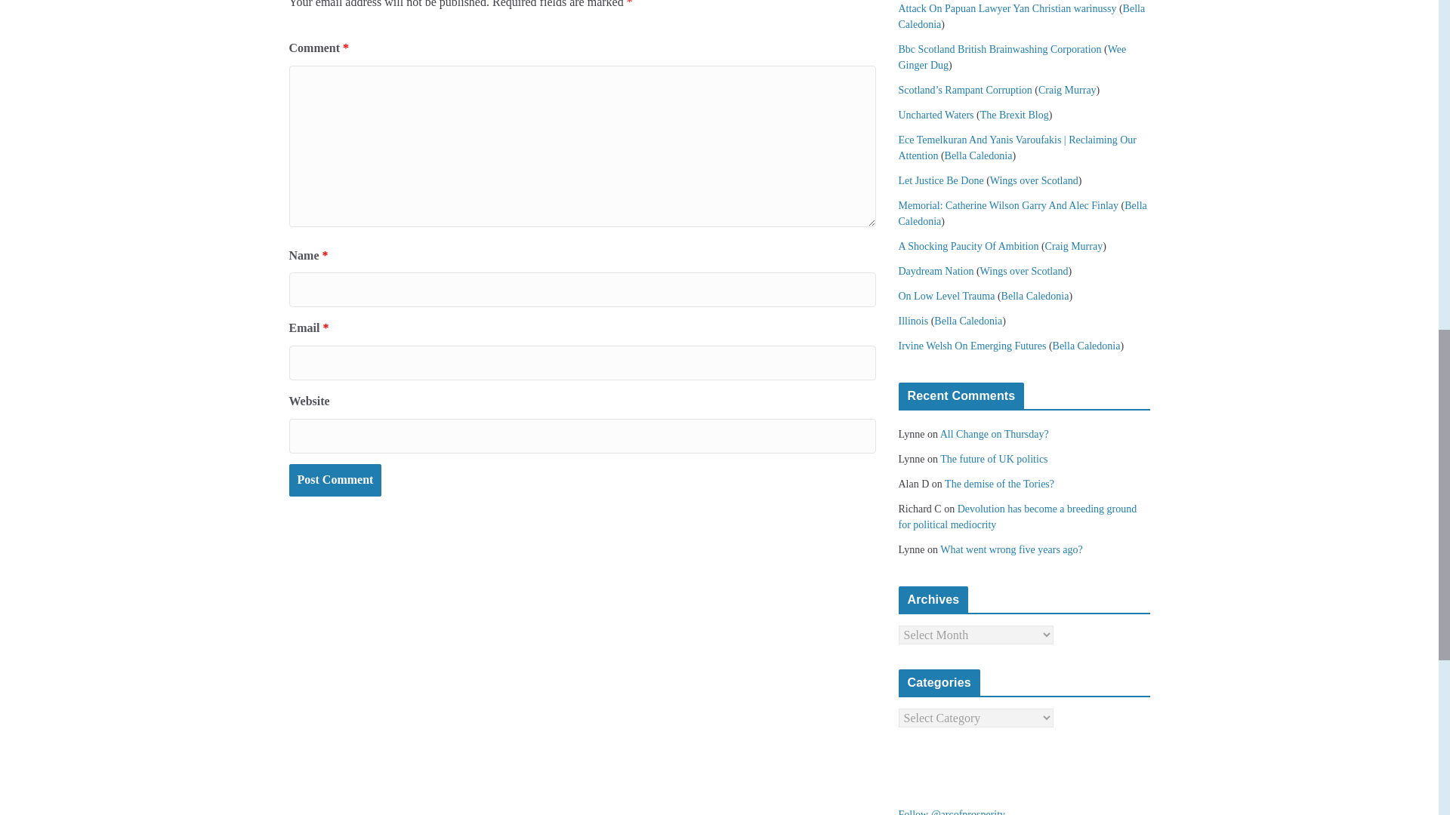  I want to click on Bella Caledonia, so click(1022, 17).